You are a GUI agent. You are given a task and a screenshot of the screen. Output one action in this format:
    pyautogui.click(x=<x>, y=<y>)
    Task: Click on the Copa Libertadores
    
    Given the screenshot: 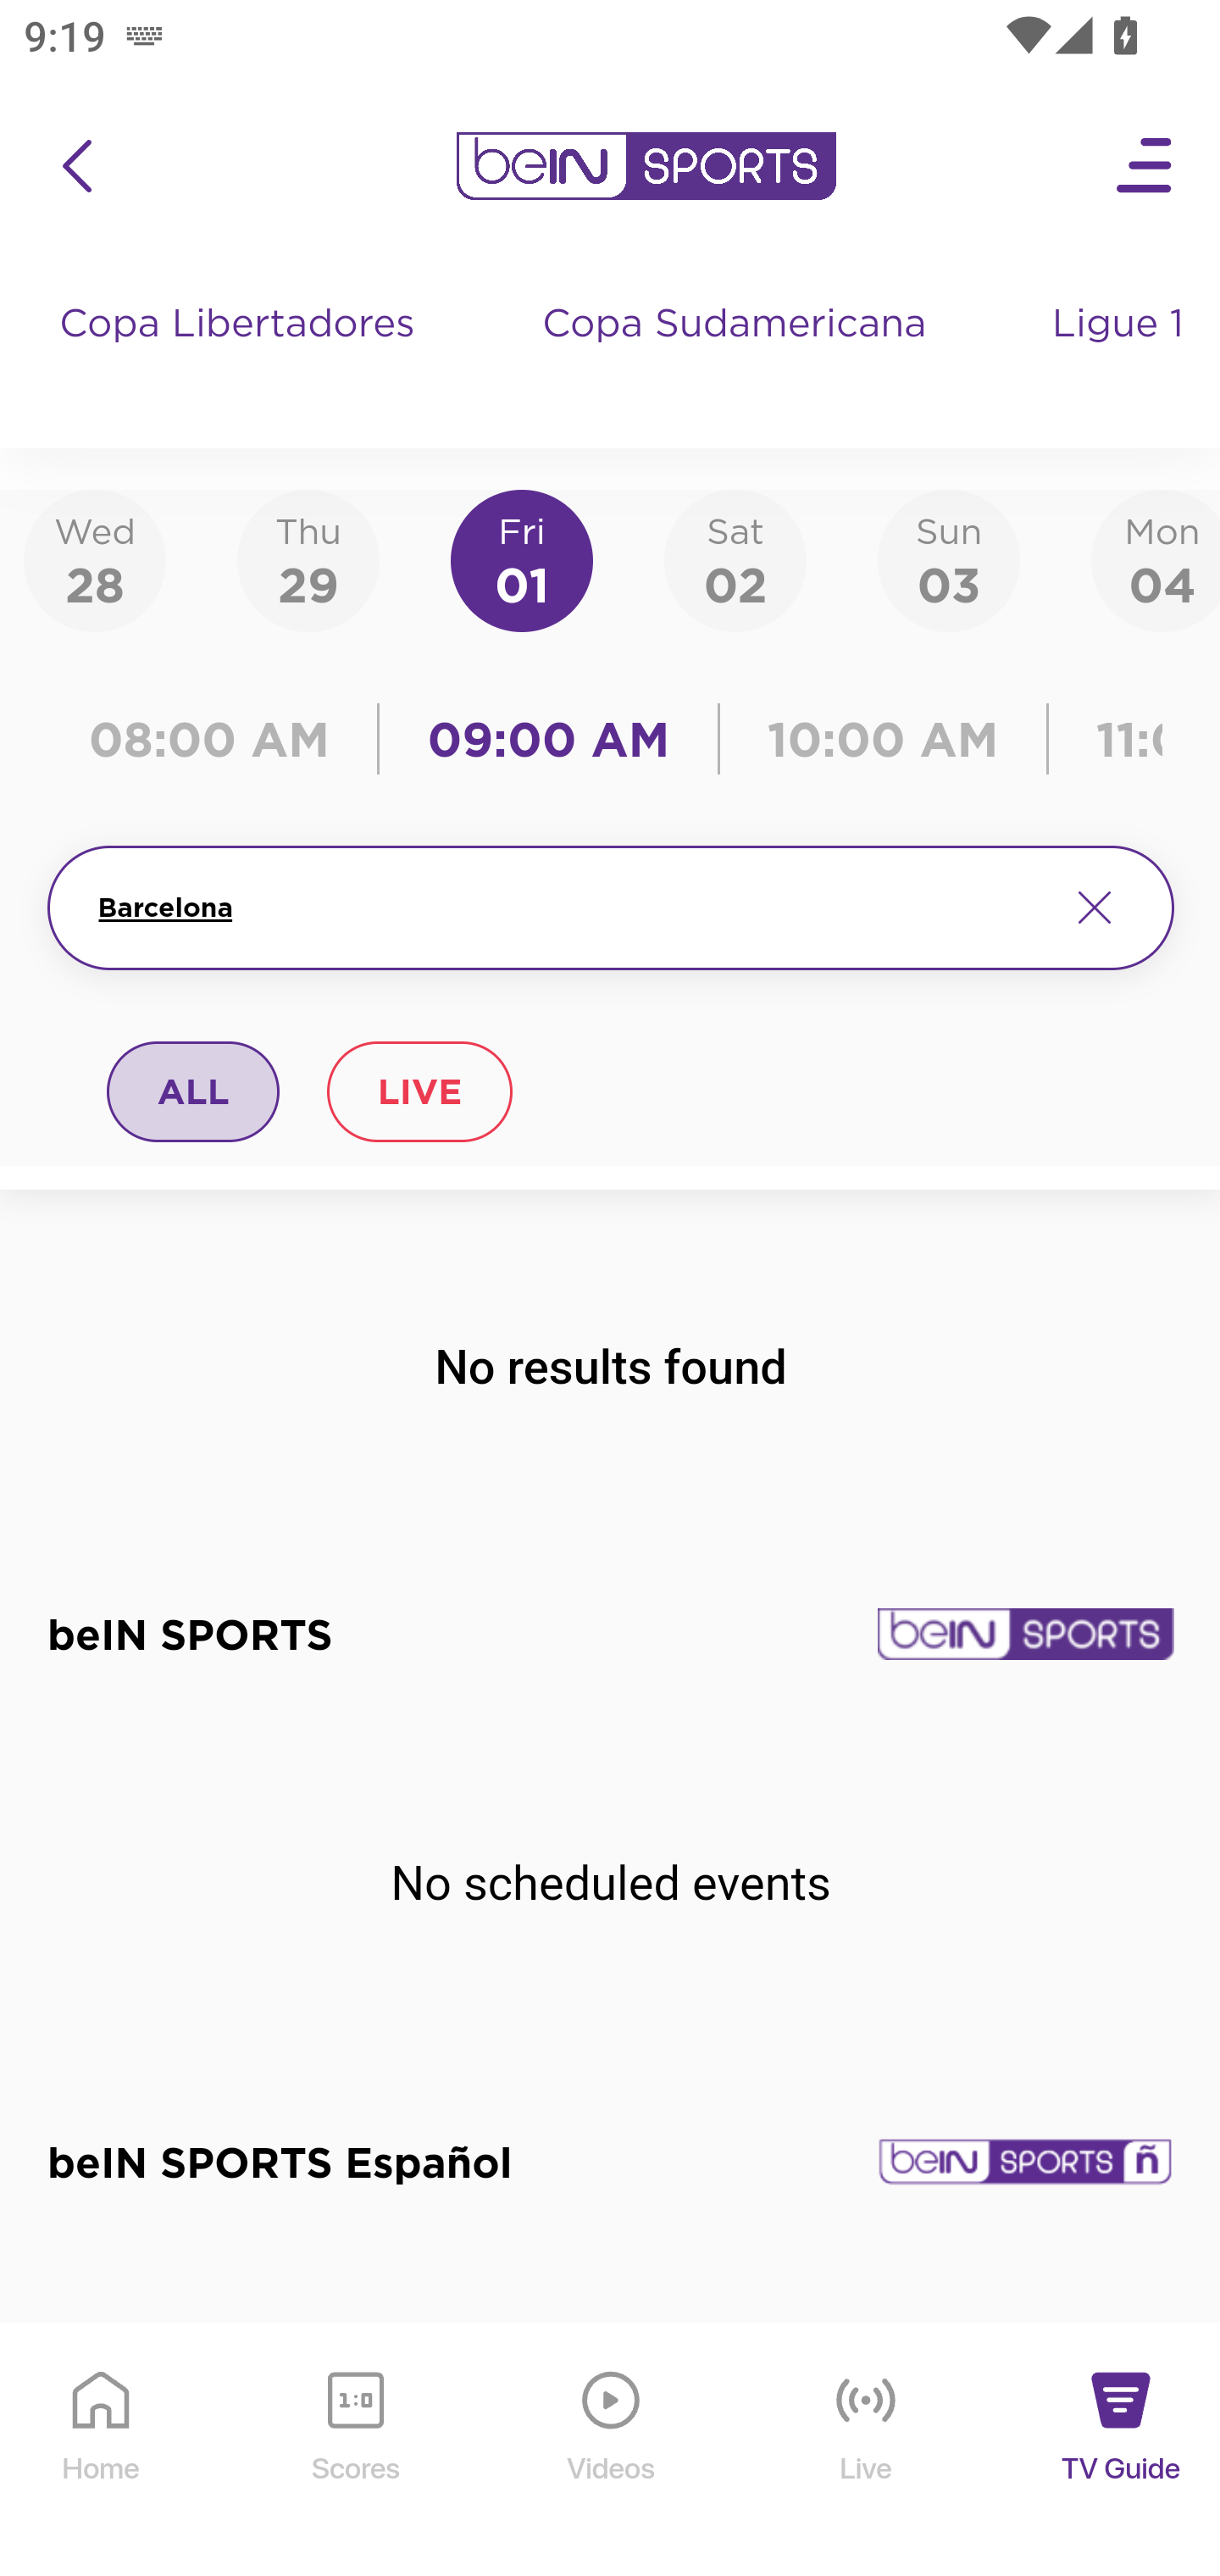 What is the action you would take?
    pyautogui.click(x=241, y=356)
    